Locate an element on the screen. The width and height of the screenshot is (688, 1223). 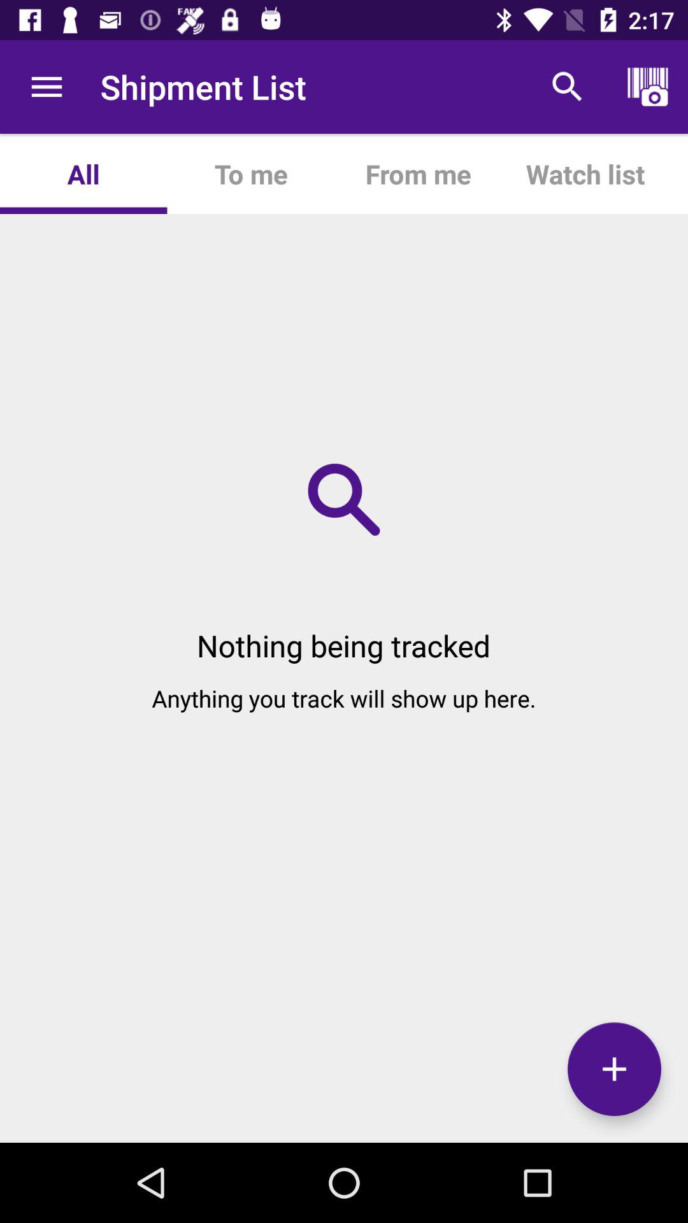
select item to the right of the from me app is located at coordinates (567, 87).